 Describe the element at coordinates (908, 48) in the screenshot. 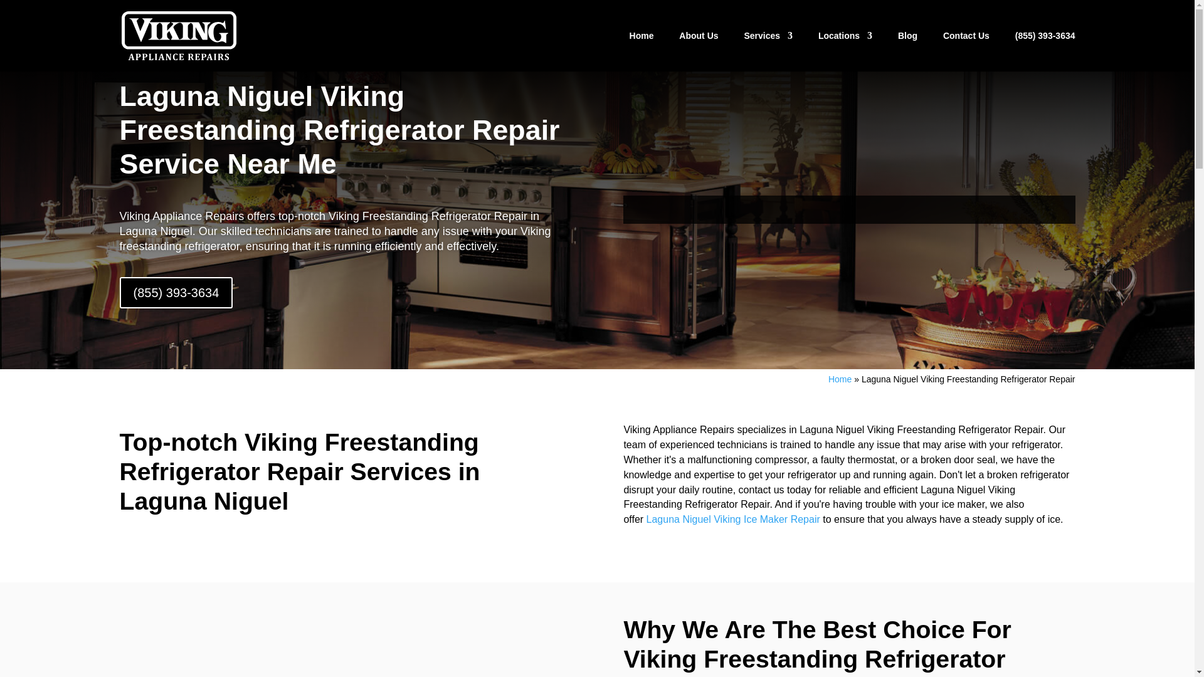

I see `Blog` at that location.